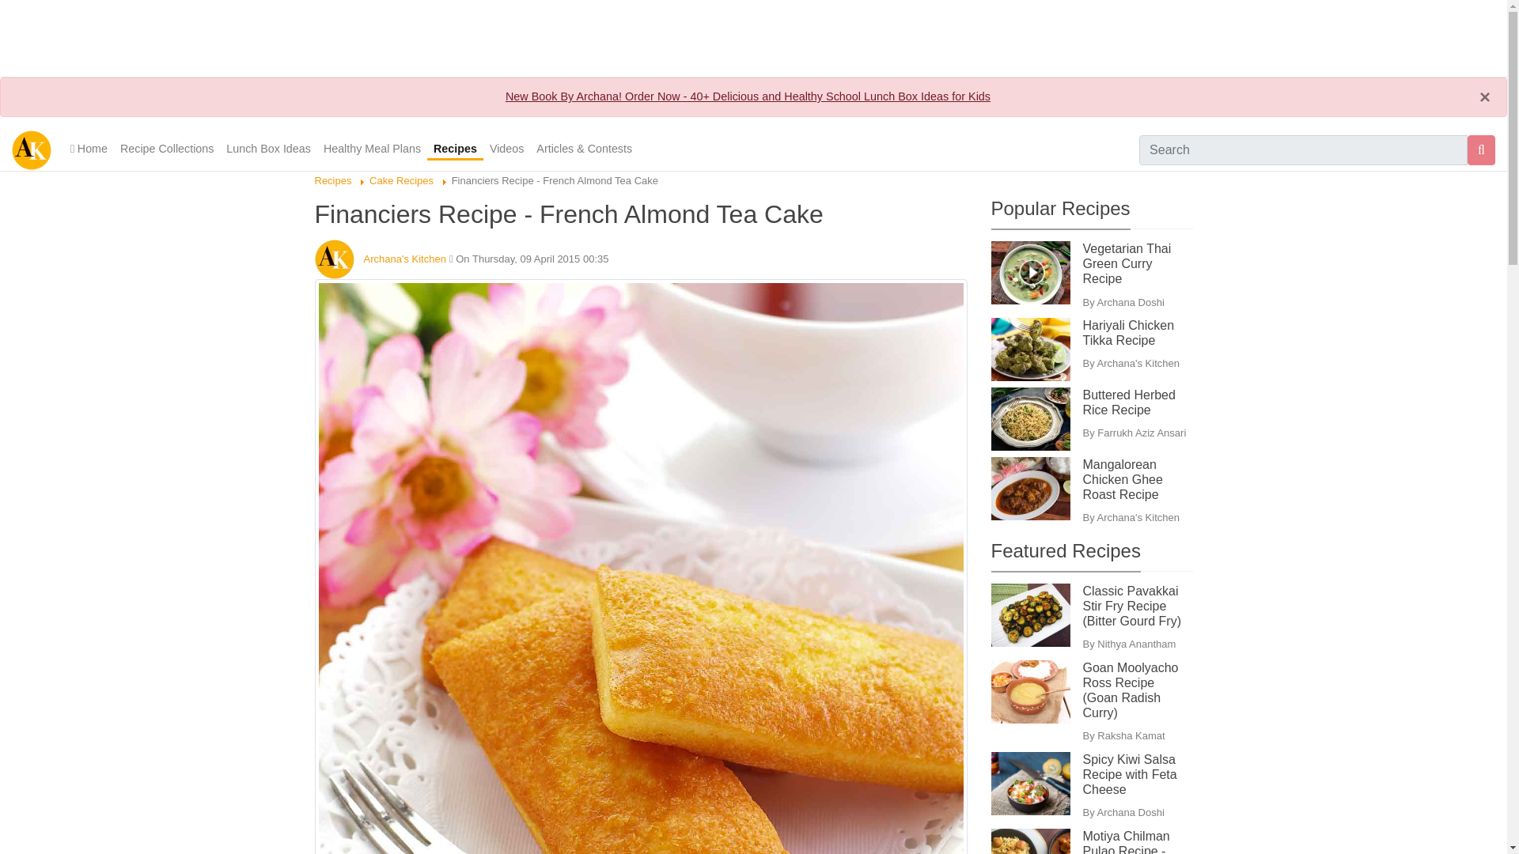 This screenshot has height=854, width=1519. I want to click on Healthy Meal Plans, so click(372, 149).